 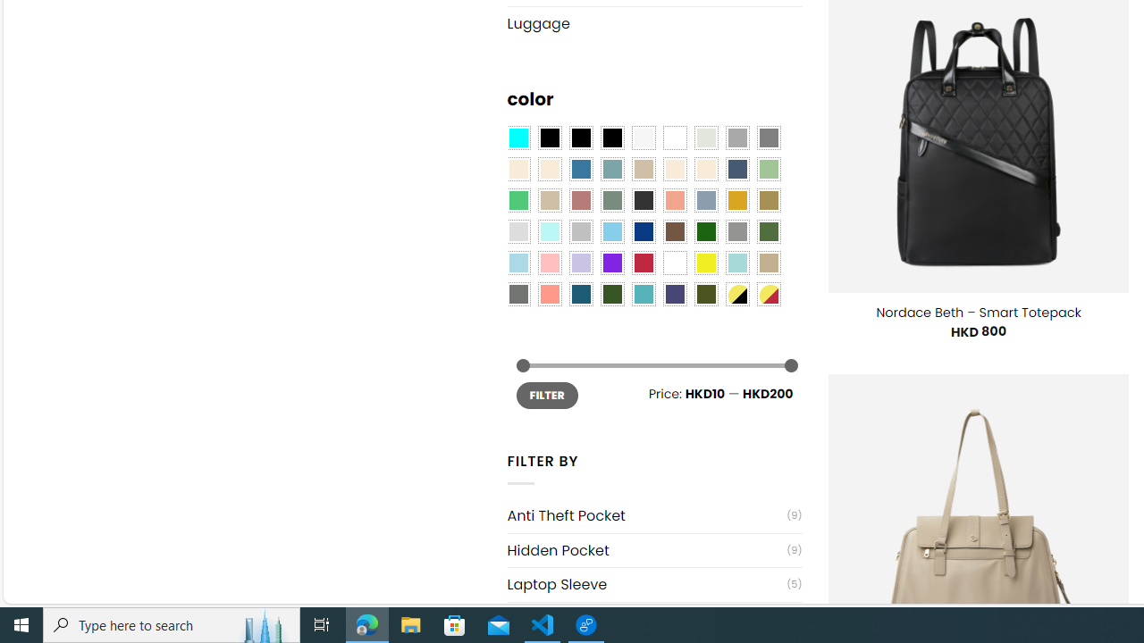 I want to click on Light Blue, so click(x=518, y=263).